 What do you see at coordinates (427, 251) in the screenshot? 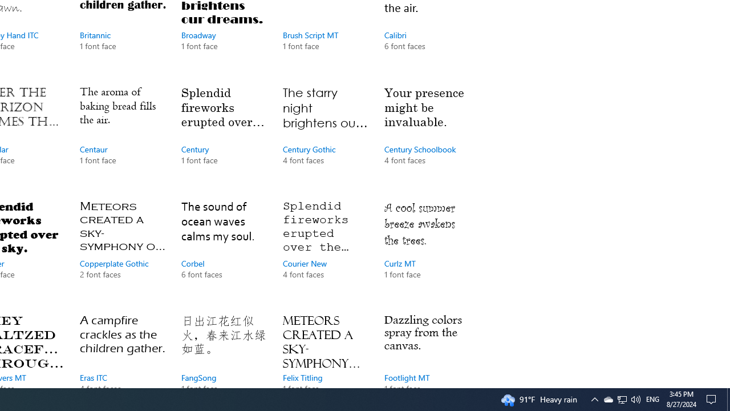
I see `Curlz MT, 1 font face` at bounding box center [427, 251].